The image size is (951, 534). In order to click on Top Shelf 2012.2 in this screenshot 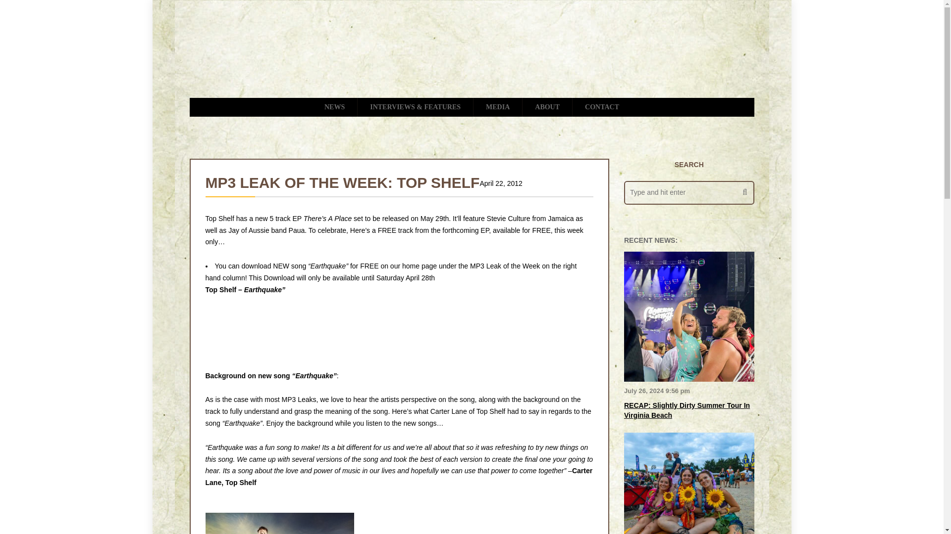, I will do `click(279, 523)`.